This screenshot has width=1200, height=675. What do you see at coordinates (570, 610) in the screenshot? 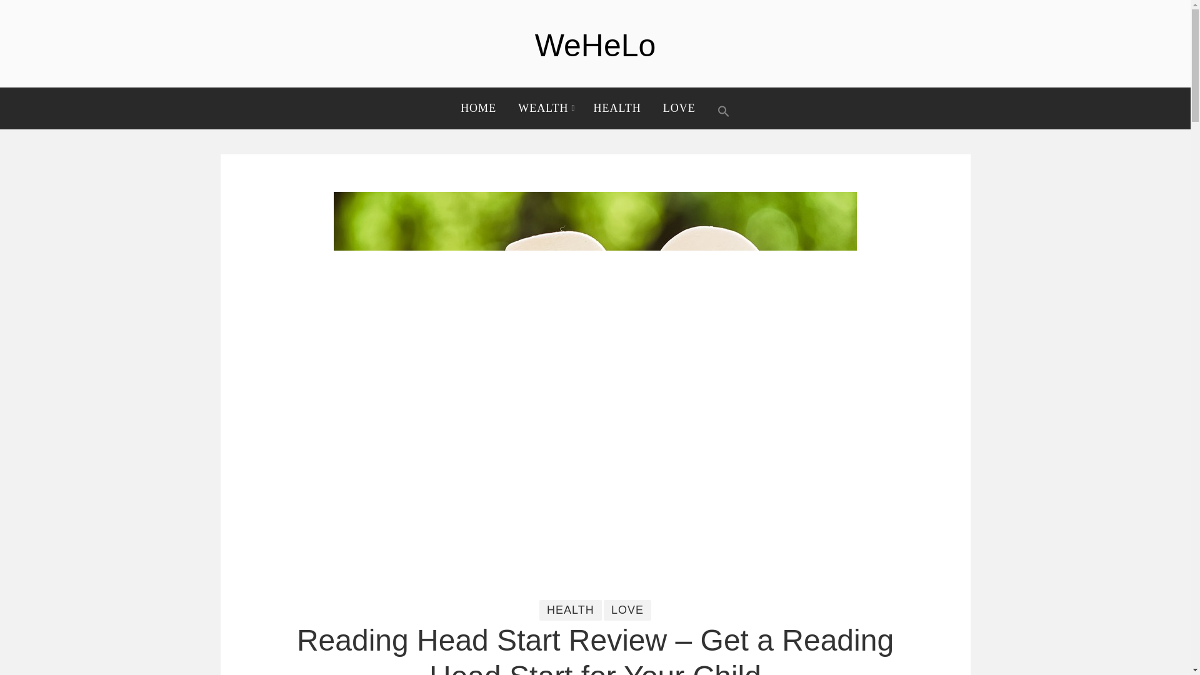
I see `HEALTH` at bounding box center [570, 610].